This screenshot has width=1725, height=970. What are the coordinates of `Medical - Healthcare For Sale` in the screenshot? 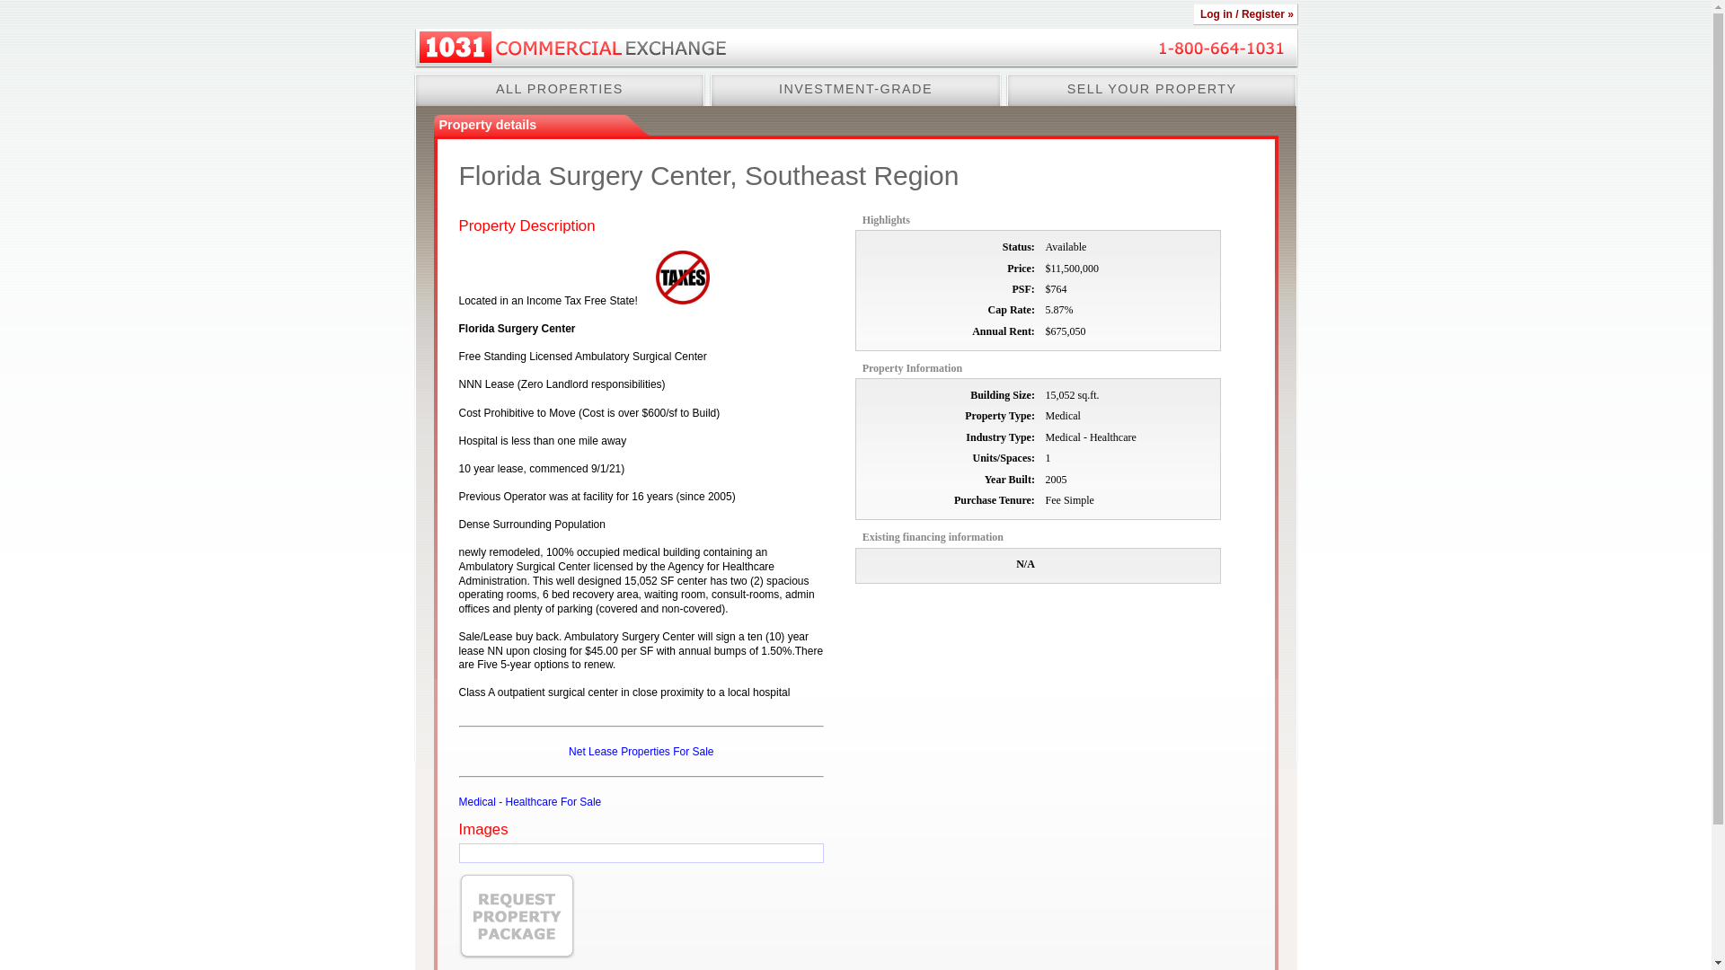 It's located at (530, 802).